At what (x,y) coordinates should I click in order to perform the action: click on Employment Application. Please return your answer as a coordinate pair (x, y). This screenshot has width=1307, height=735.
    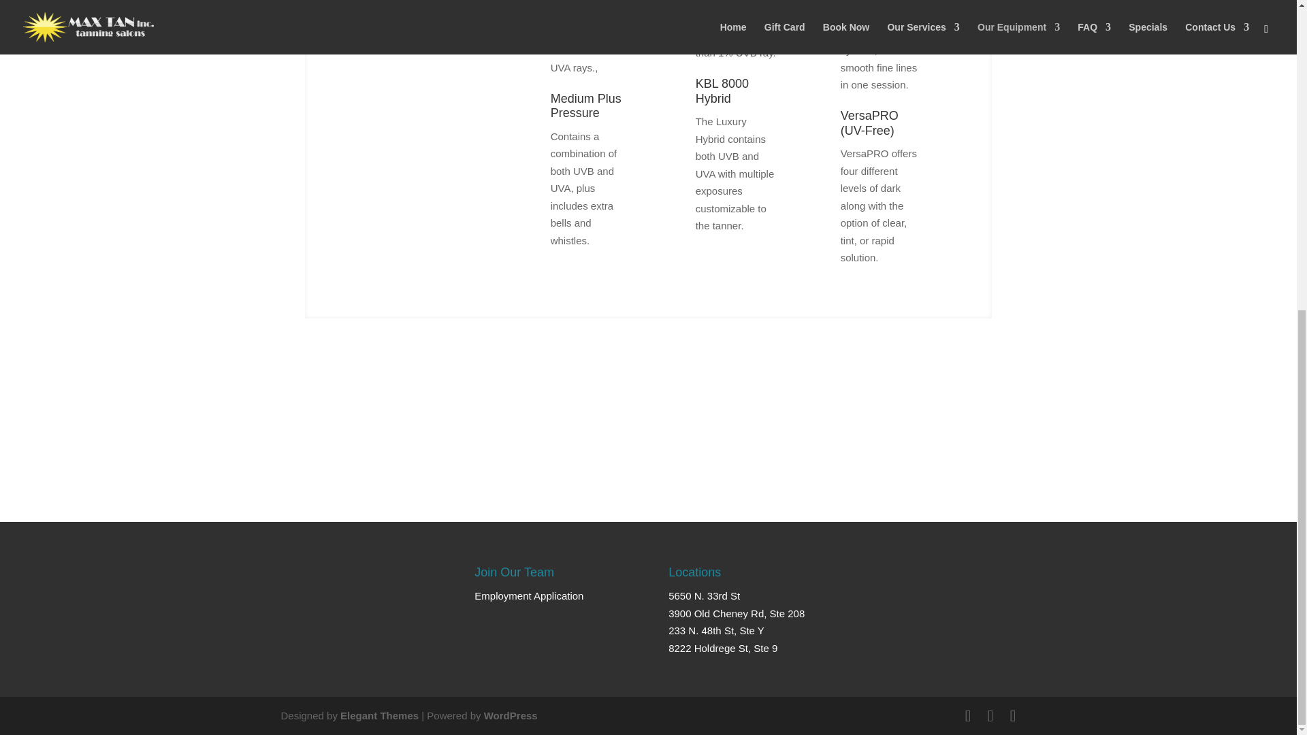
    Looking at the image, I should click on (528, 596).